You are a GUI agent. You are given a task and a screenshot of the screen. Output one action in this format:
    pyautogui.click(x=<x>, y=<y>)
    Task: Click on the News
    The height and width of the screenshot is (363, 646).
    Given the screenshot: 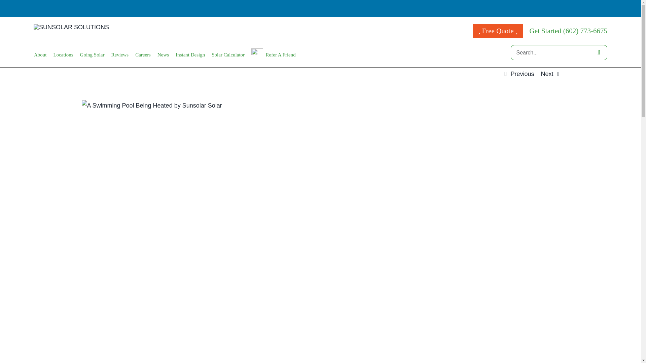 What is the action you would take?
    pyautogui.click(x=163, y=55)
    